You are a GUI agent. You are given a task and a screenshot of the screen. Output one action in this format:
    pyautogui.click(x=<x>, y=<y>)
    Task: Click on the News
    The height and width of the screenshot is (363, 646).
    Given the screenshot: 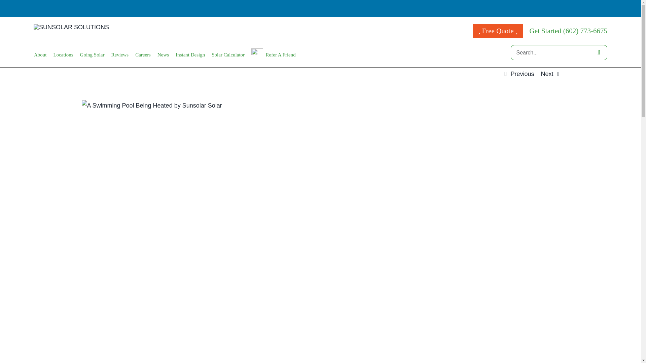 What is the action you would take?
    pyautogui.click(x=163, y=55)
    